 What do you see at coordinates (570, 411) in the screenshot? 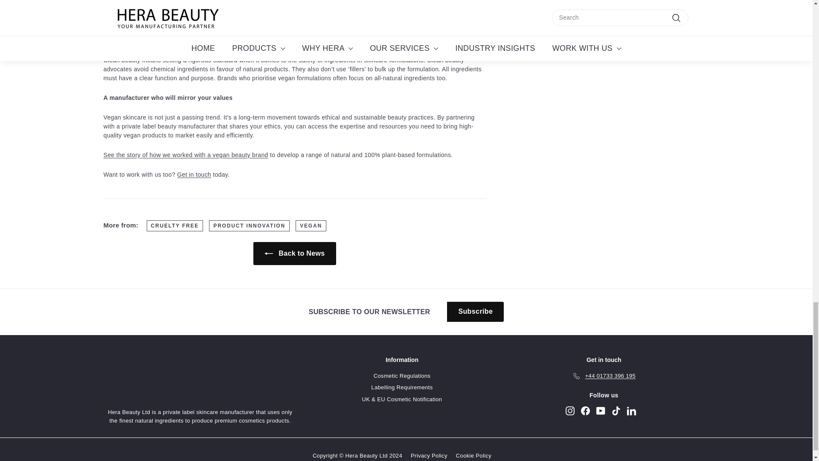
I see `instagram` at bounding box center [570, 411].